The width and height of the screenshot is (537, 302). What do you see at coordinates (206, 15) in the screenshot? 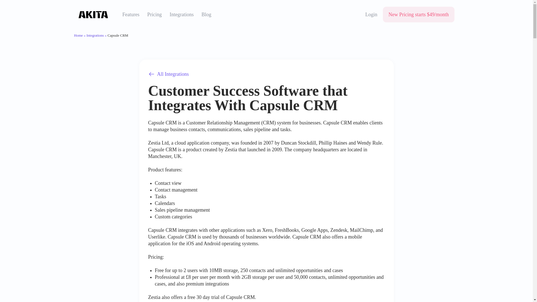
I see `Blog` at bounding box center [206, 15].